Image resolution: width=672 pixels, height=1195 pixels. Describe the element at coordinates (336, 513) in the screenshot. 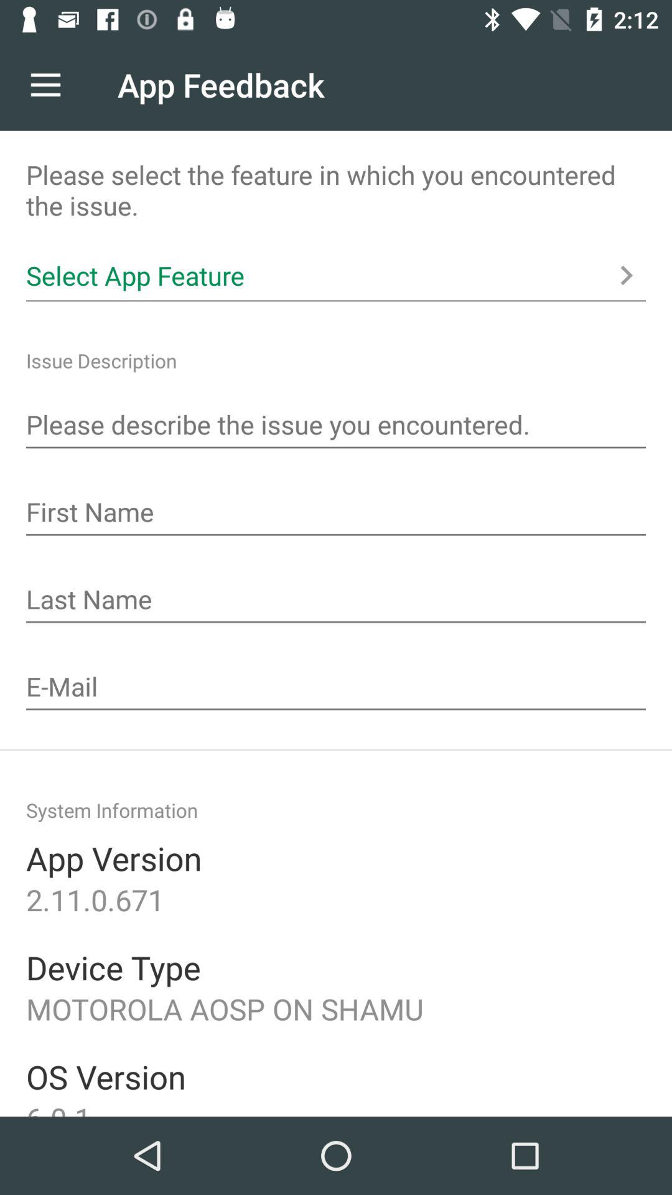

I see `first name` at that location.